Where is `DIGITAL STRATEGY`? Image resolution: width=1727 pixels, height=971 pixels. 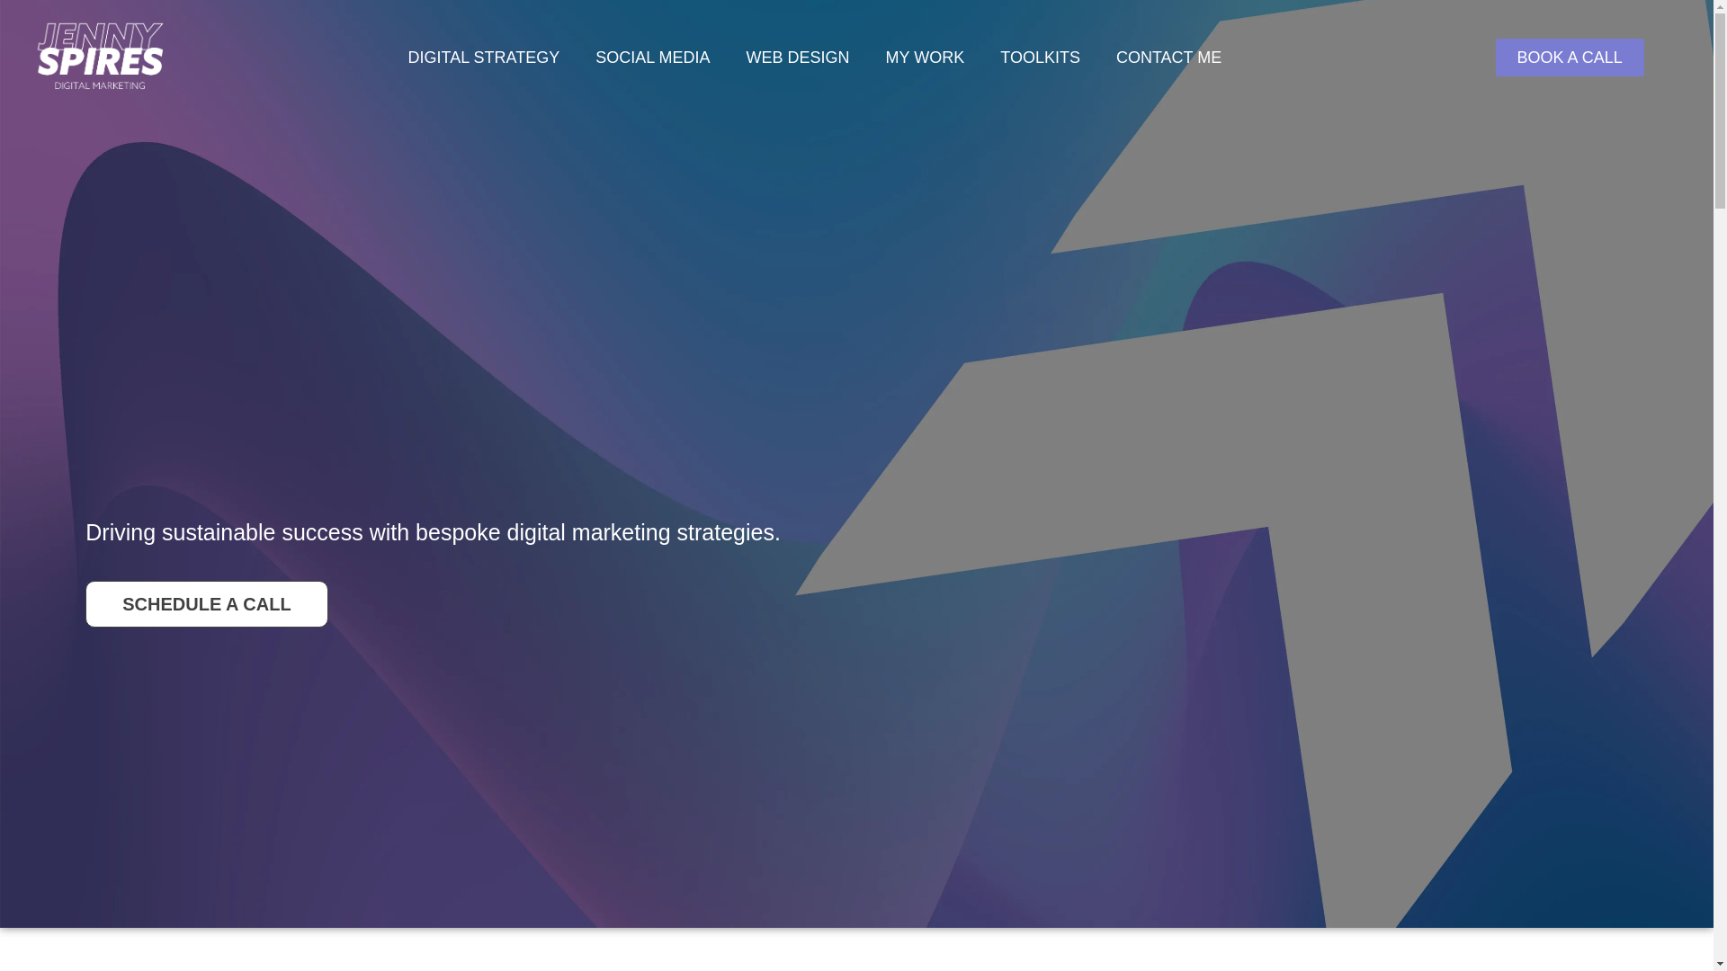 DIGITAL STRATEGY is located at coordinates (483, 58).